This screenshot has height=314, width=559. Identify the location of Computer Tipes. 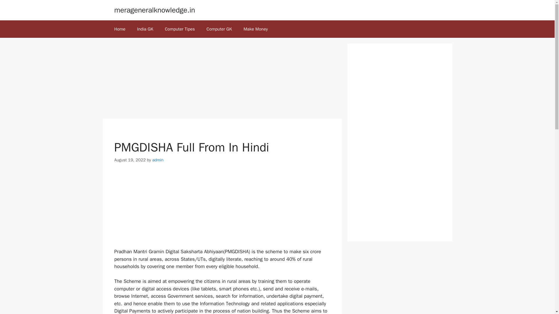
(180, 29).